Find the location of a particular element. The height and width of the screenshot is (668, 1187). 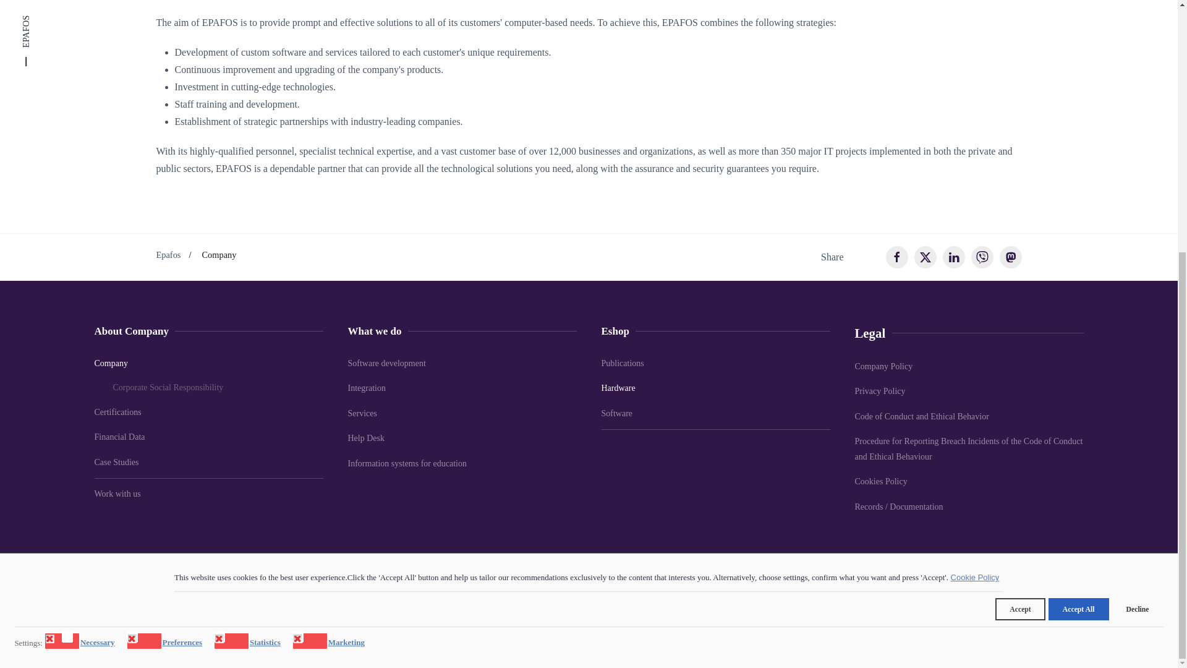

Share to facebook is located at coordinates (896, 257).